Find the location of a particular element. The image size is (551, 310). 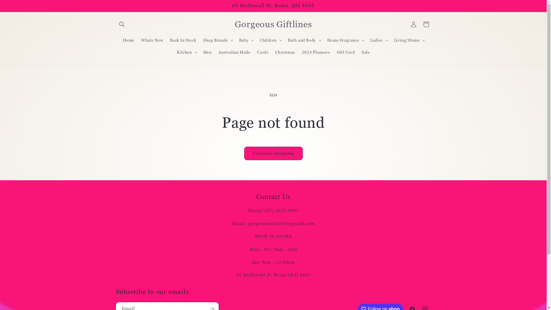

Christmas is located at coordinates (285, 52).